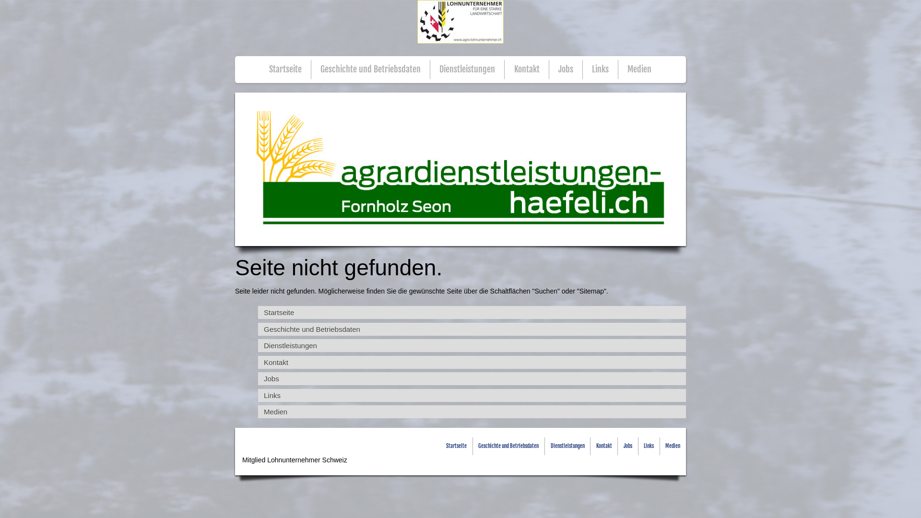 Image resolution: width=921 pixels, height=518 pixels. Describe the element at coordinates (467, 70) in the screenshot. I see `Dienstleistungen` at that location.